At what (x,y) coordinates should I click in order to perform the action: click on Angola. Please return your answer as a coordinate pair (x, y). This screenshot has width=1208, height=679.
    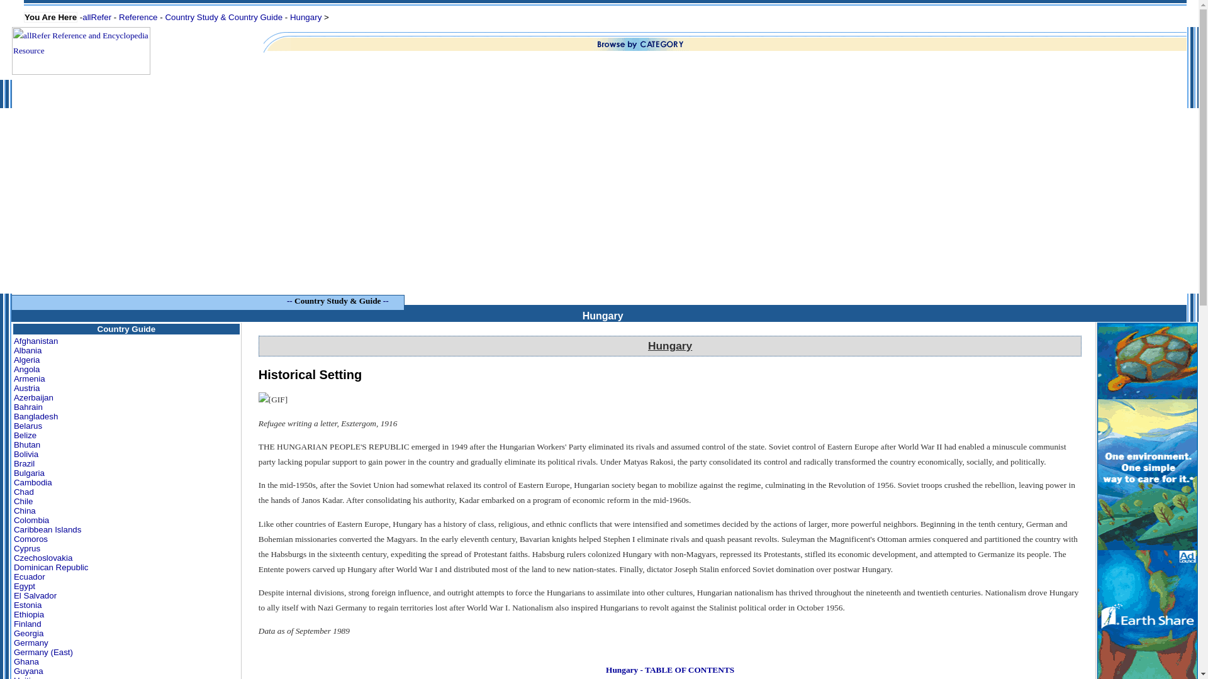
    Looking at the image, I should click on (27, 370).